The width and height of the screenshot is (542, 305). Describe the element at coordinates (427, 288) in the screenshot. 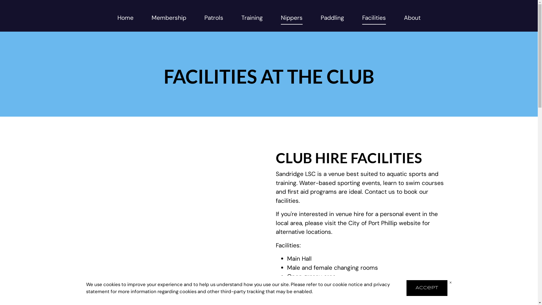

I see `Accept` at that location.